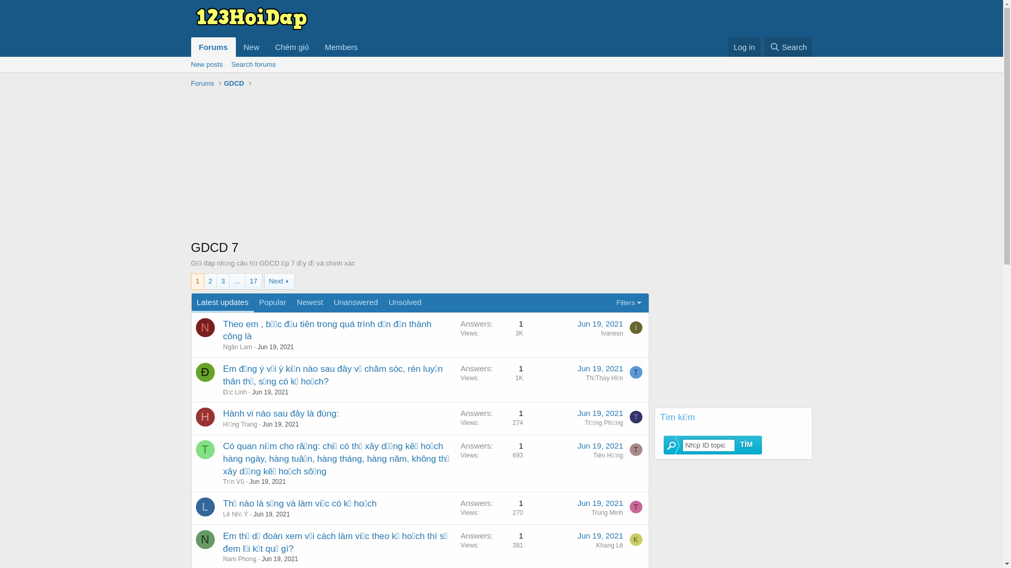  What do you see at coordinates (280, 281) in the screenshot?
I see `Next` at bounding box center [280, 281].